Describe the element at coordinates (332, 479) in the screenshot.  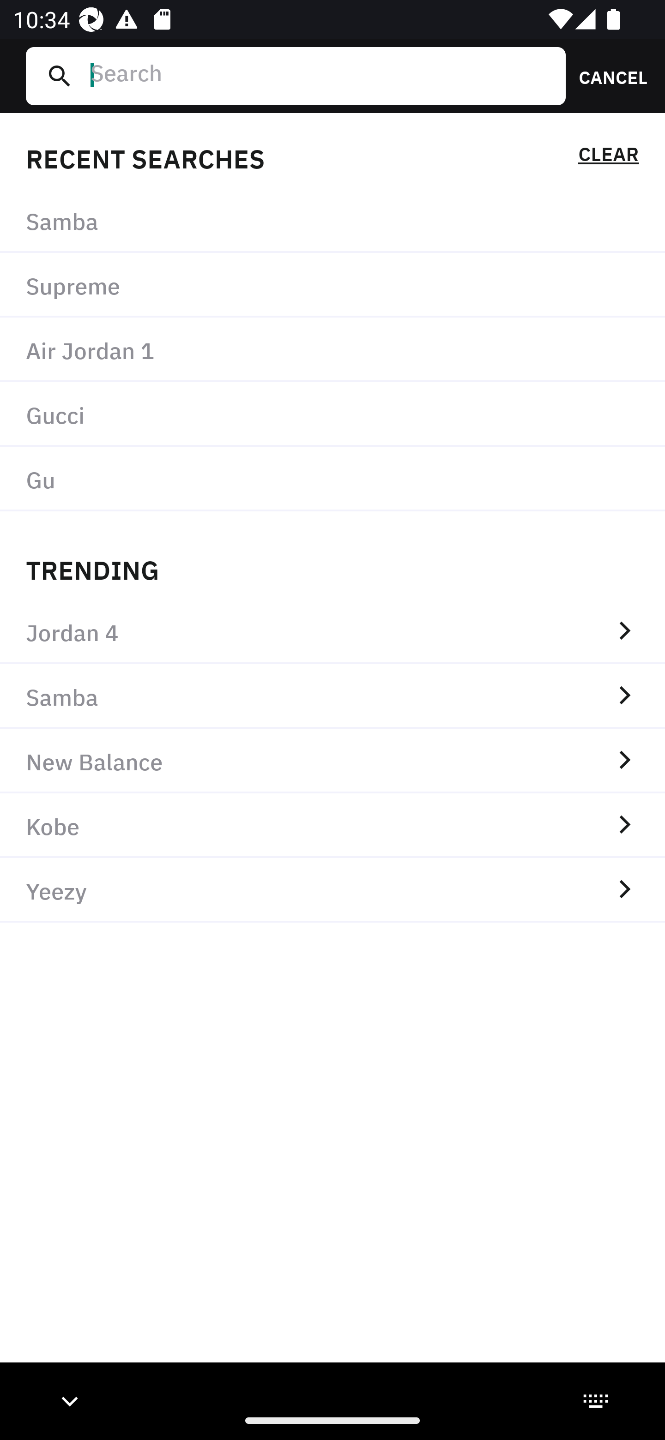
I see `Gu` at that location.